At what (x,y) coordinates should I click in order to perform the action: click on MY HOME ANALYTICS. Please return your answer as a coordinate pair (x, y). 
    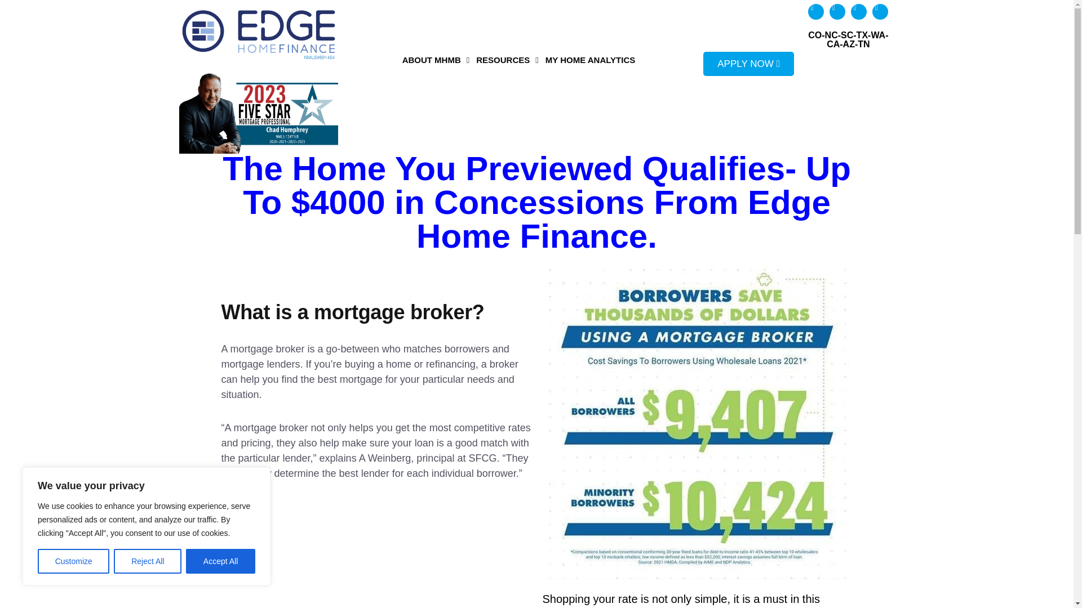
    Looking at the image, I should click on (589, 60).